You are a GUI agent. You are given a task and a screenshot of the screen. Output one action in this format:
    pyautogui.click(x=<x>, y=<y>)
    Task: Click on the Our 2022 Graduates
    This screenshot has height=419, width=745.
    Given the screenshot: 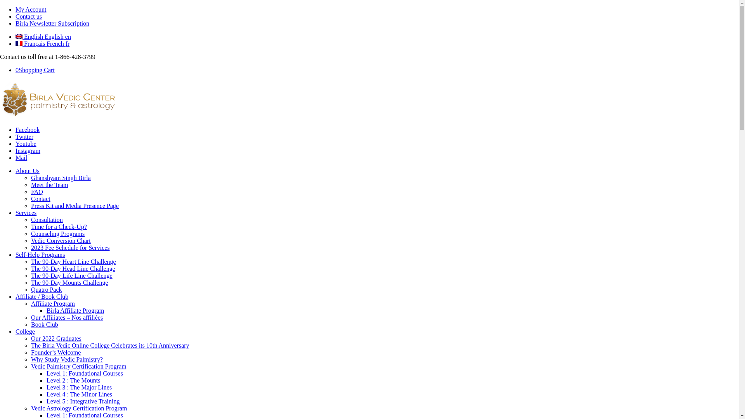 What is the action you would take?
    pyautogui.click(x=56, y=338)
    